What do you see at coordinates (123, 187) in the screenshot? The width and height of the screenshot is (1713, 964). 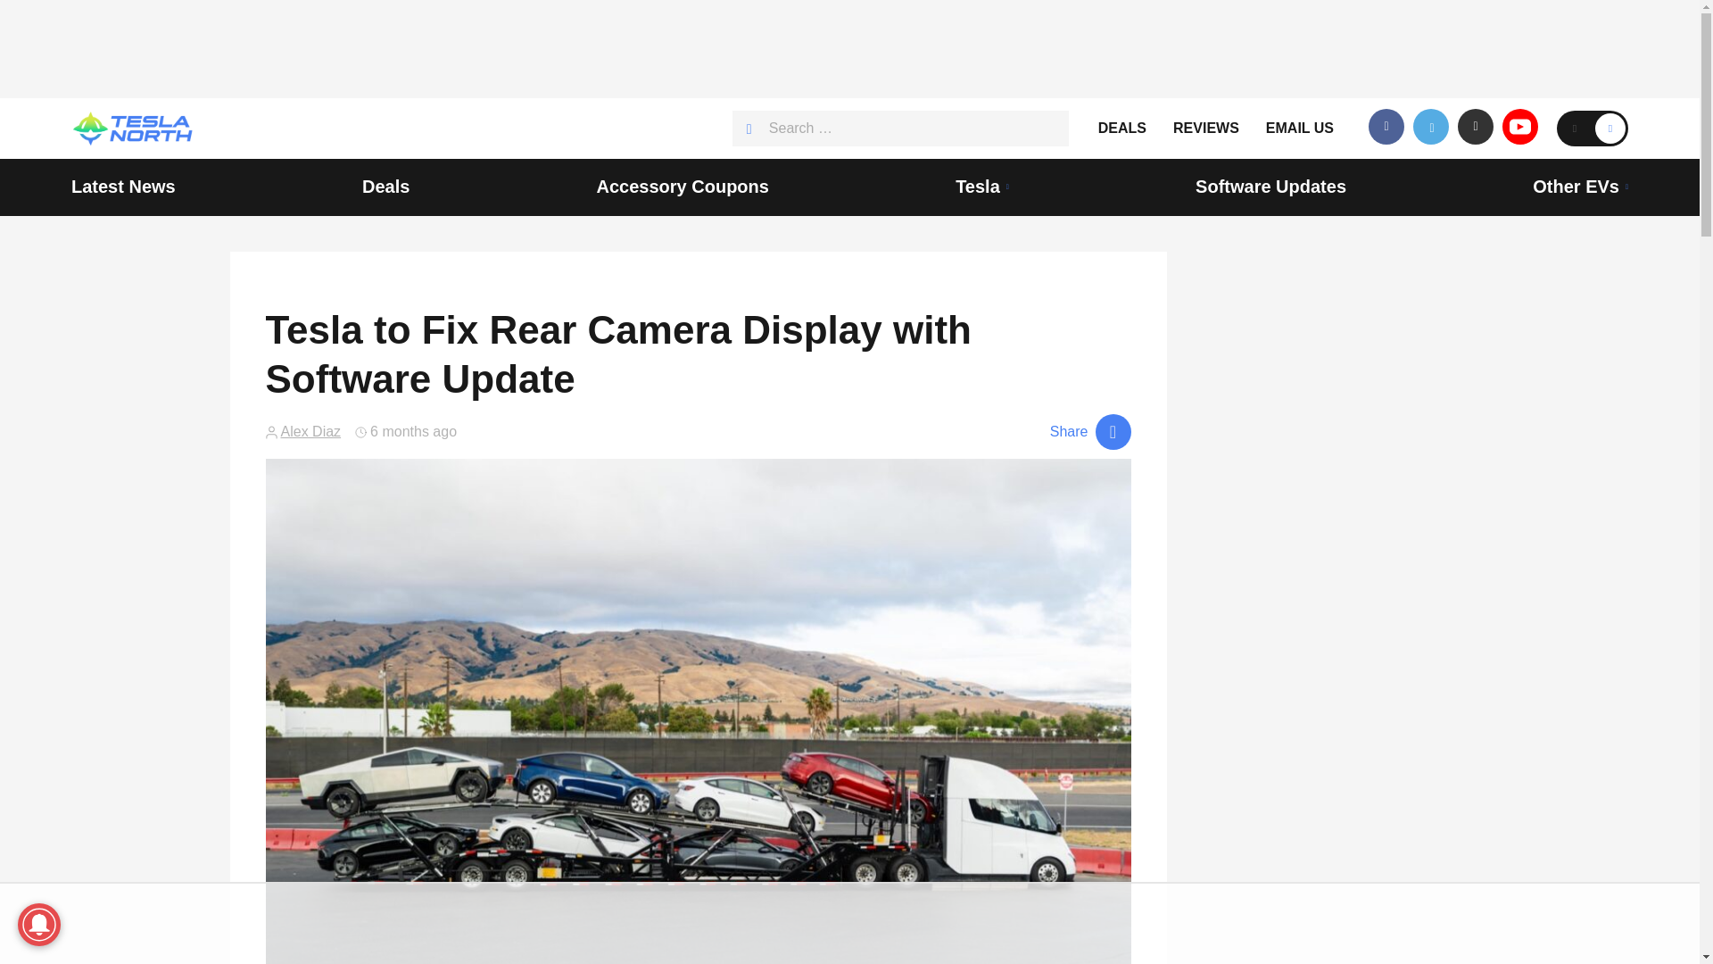 I see `Latest News` at bounding box center [123, 187].